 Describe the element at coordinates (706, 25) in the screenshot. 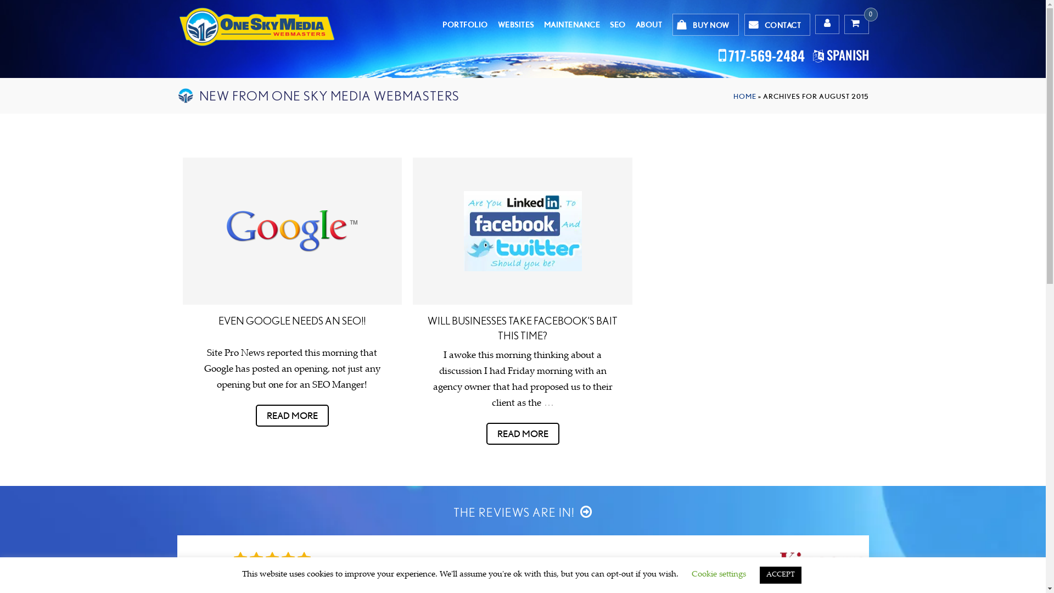

I see `BUY NOW` at that location.